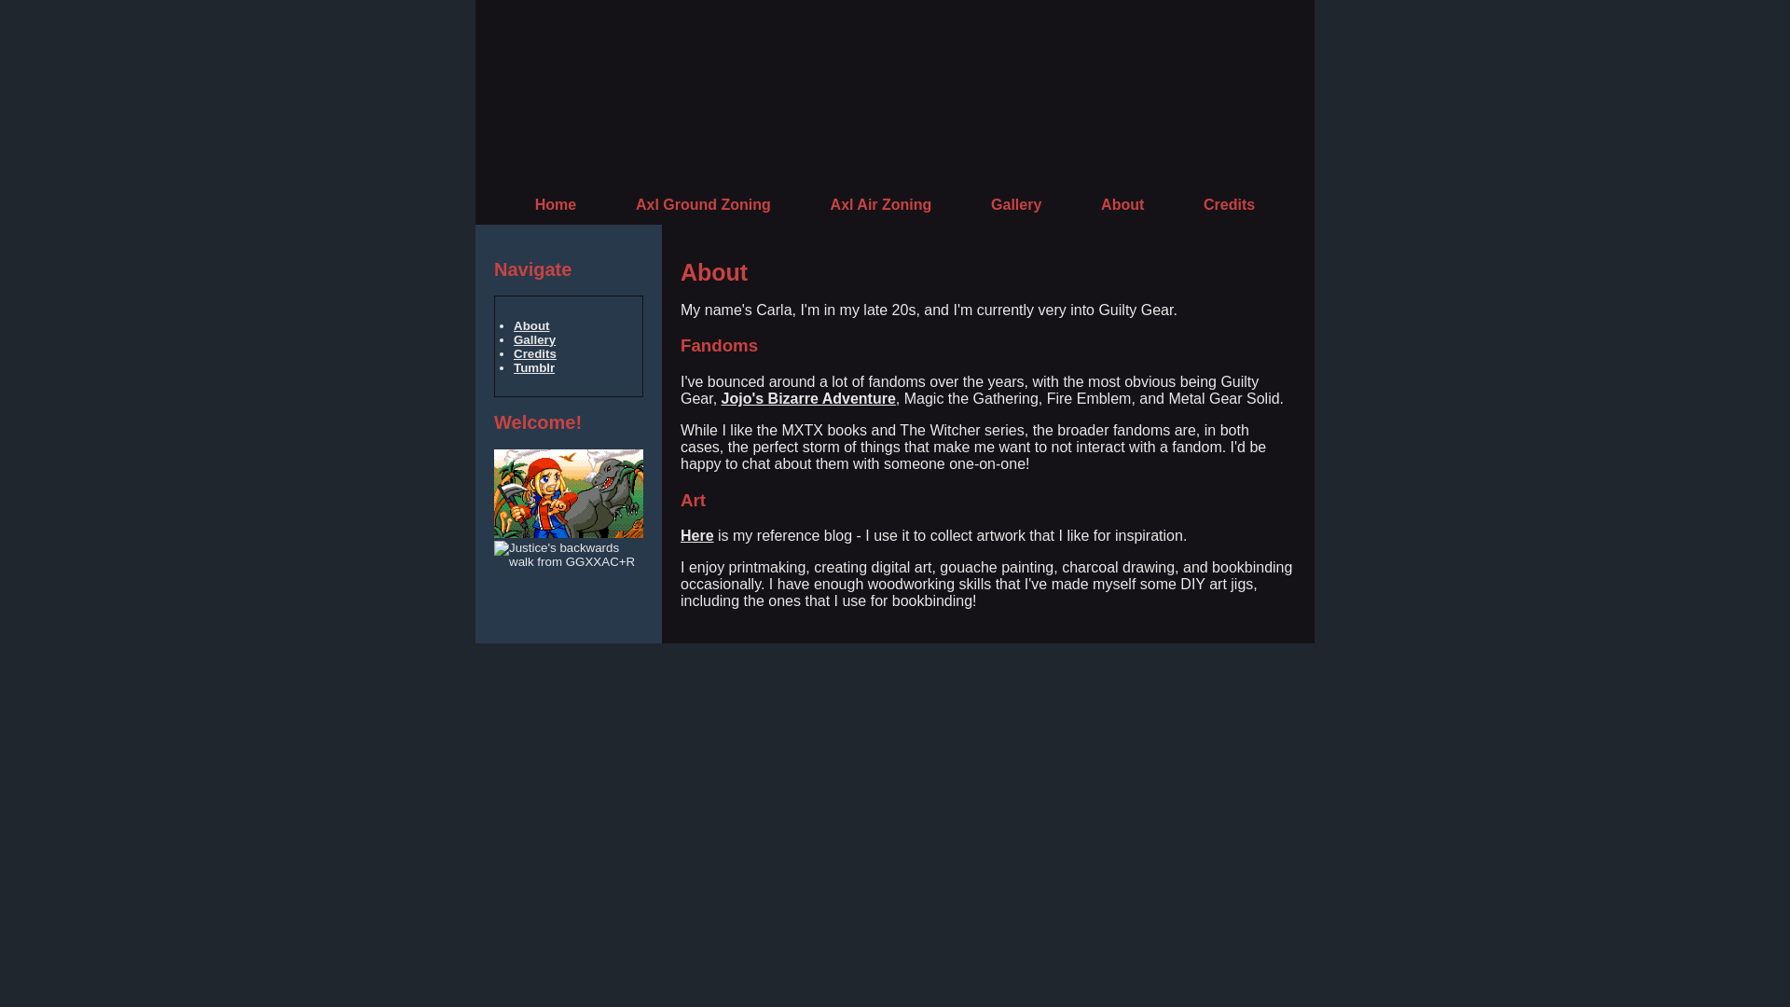 This screenshot has height=1007, width=1790. What do you see at coordinates (534, 339) in the screenshot?
I see `Gallery` at bounding box center [534, 339].